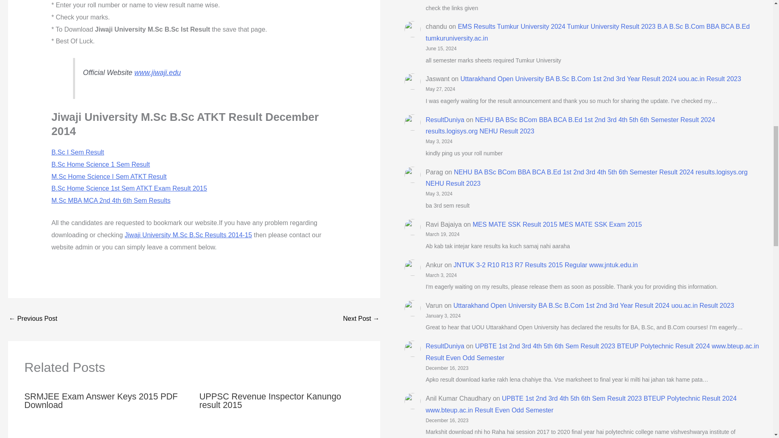 The height and width of the screenshot is (438, 779). Describe the element at coordinates (111, 200) in the screenshot. I see `M.Sc MBA MCA 2nd 4th 6th Sem Results` at that location.